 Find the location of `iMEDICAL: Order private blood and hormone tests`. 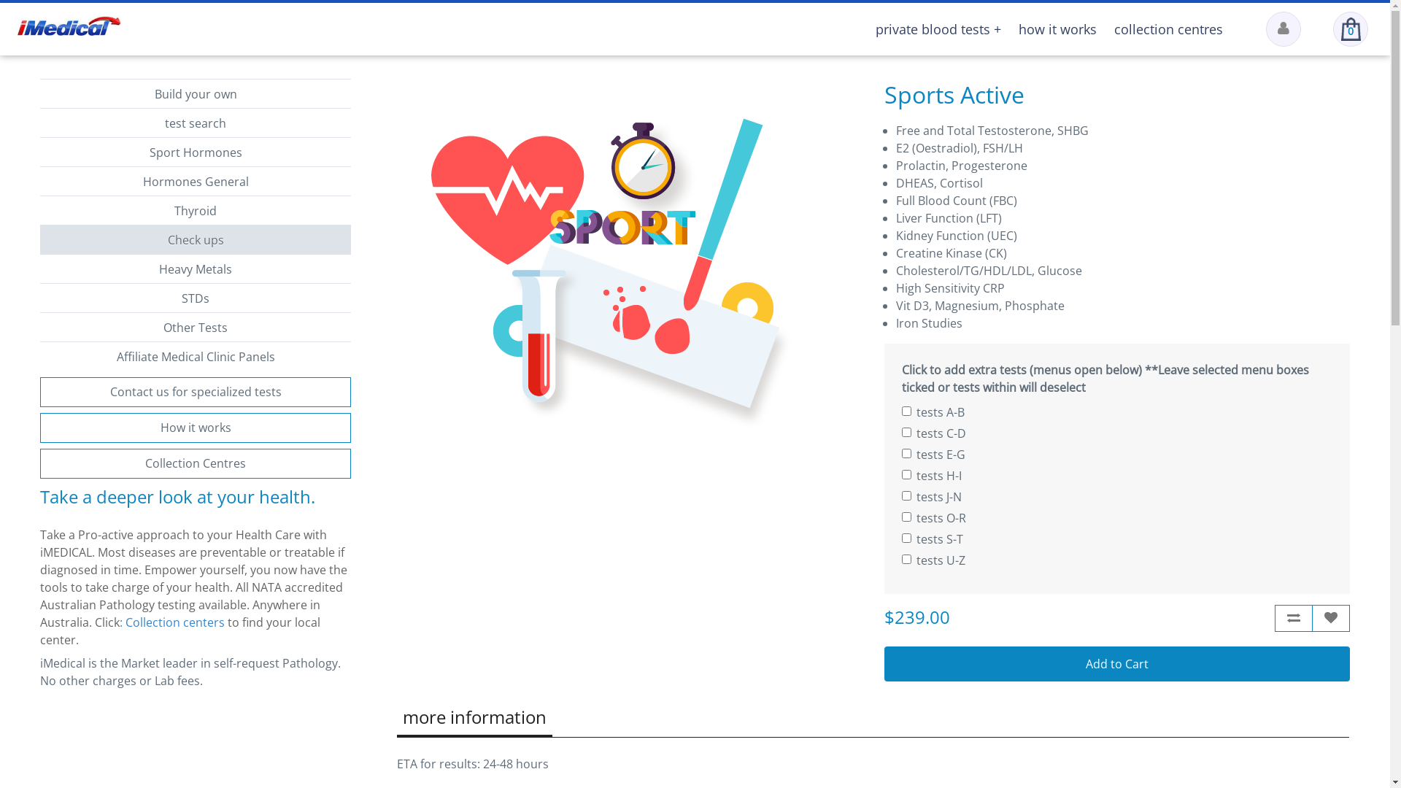

iMEDICAL: Order private blood and hormone tests is located at coordinates (69, 26).